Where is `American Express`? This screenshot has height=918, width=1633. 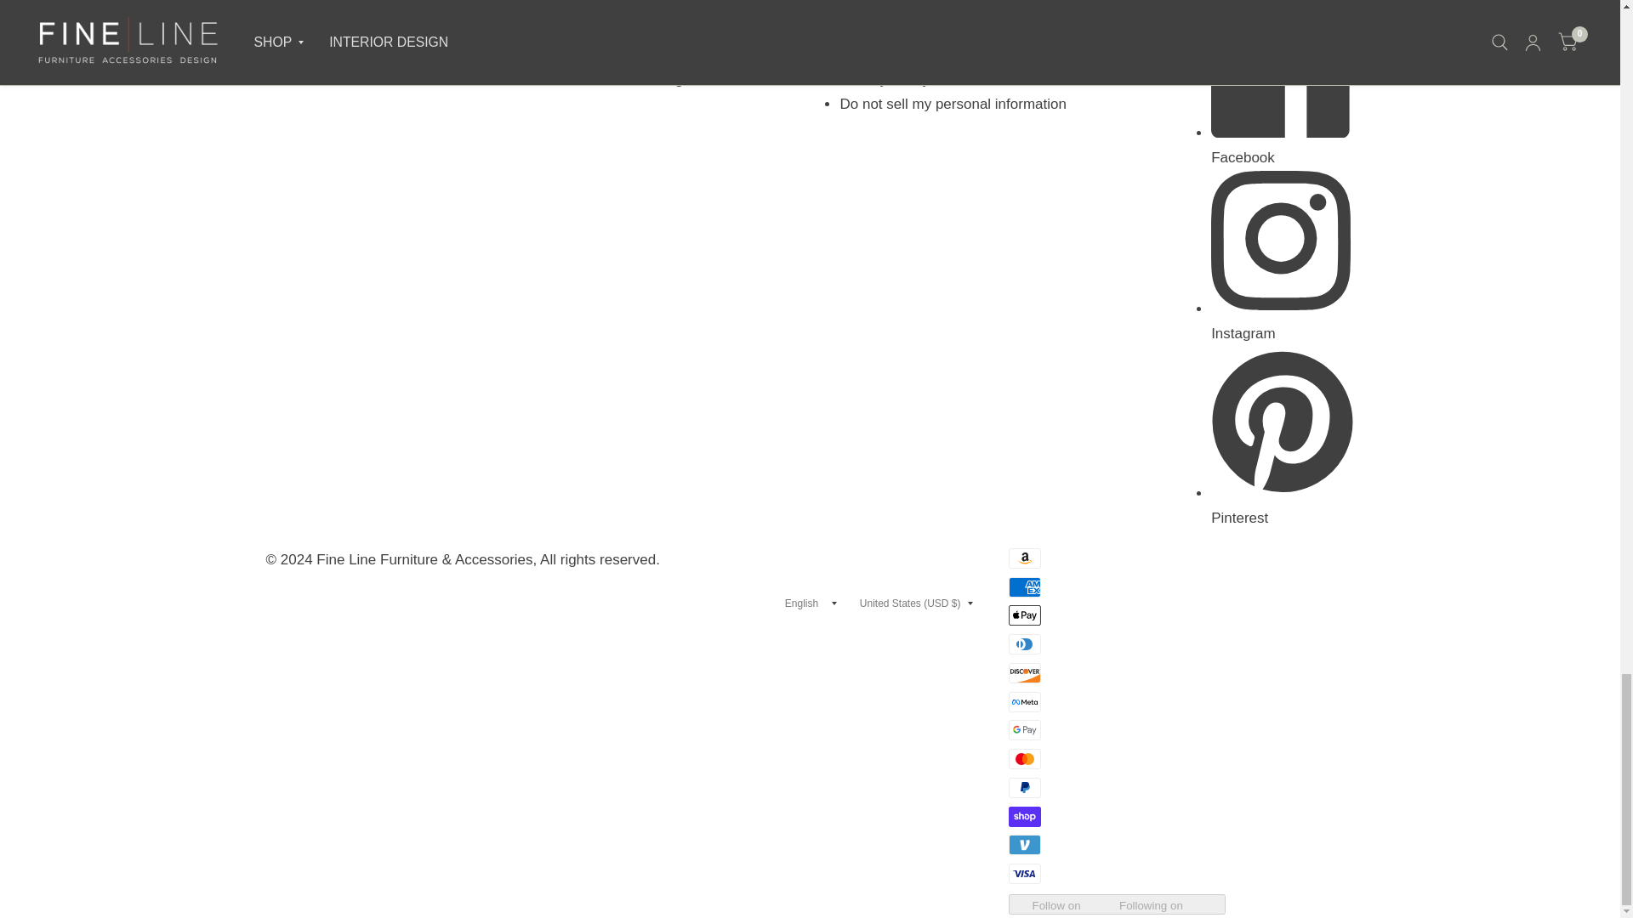 American Express is located at coordinates (1025, 587).